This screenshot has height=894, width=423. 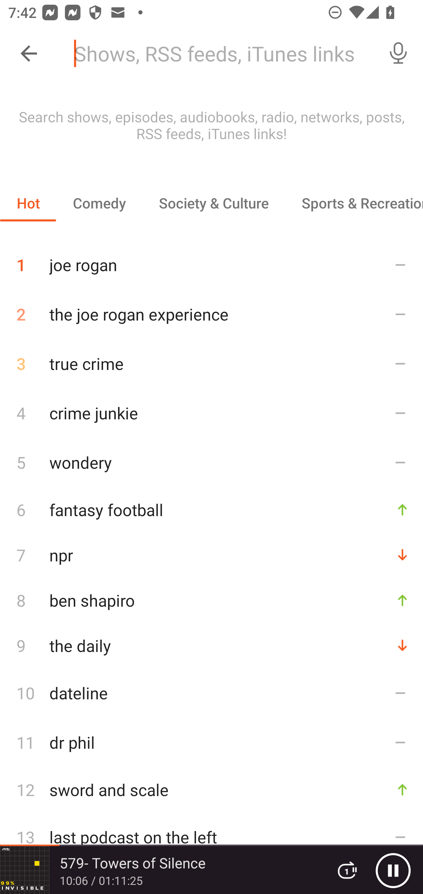 I want to click on 13 last podcast on the left, so click(x=211, y=837).